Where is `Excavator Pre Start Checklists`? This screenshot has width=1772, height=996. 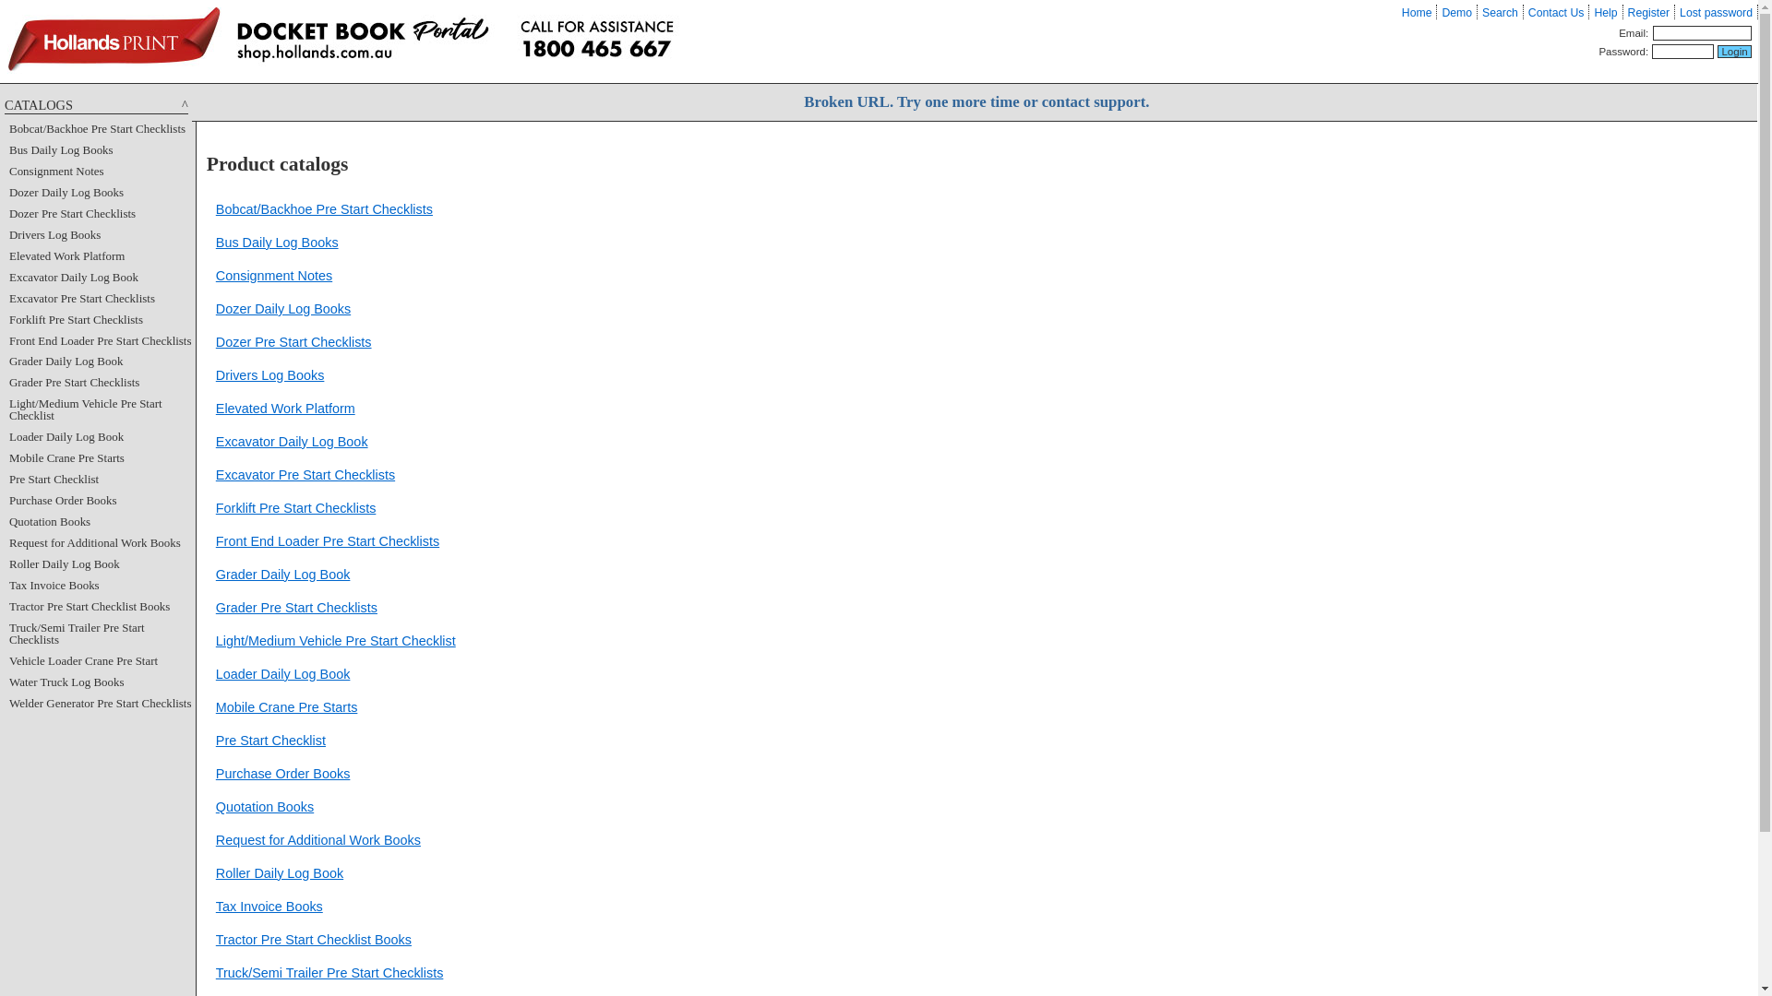 Excavator Pre Start Checklists is located at coordinates (305, 475).